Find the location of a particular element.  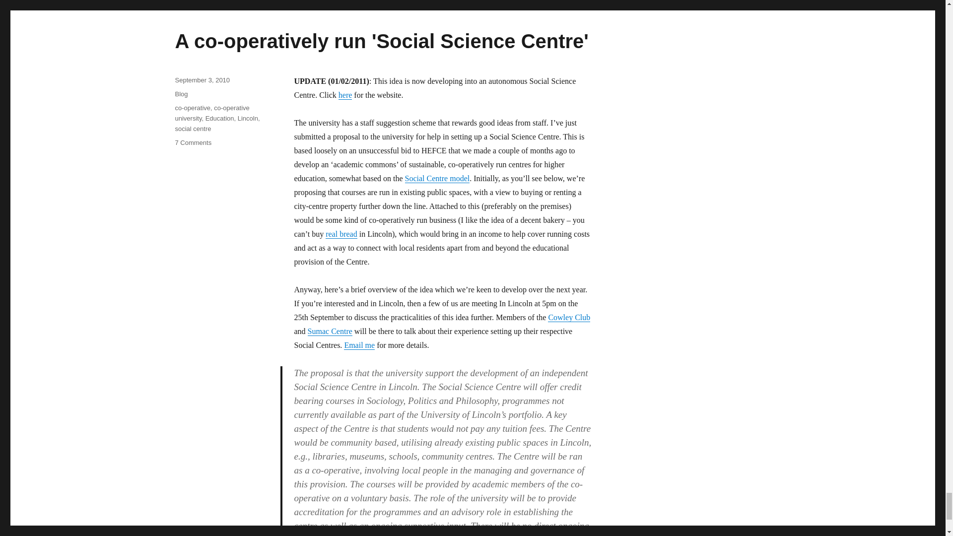

Real Bread Campaign is located at coordinates (341, 234).